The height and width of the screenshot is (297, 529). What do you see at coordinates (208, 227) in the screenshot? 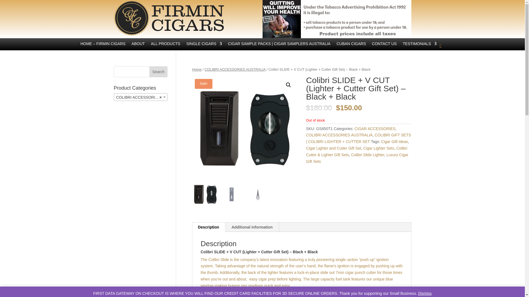
I see `Description` at bounding box center [208, 227].